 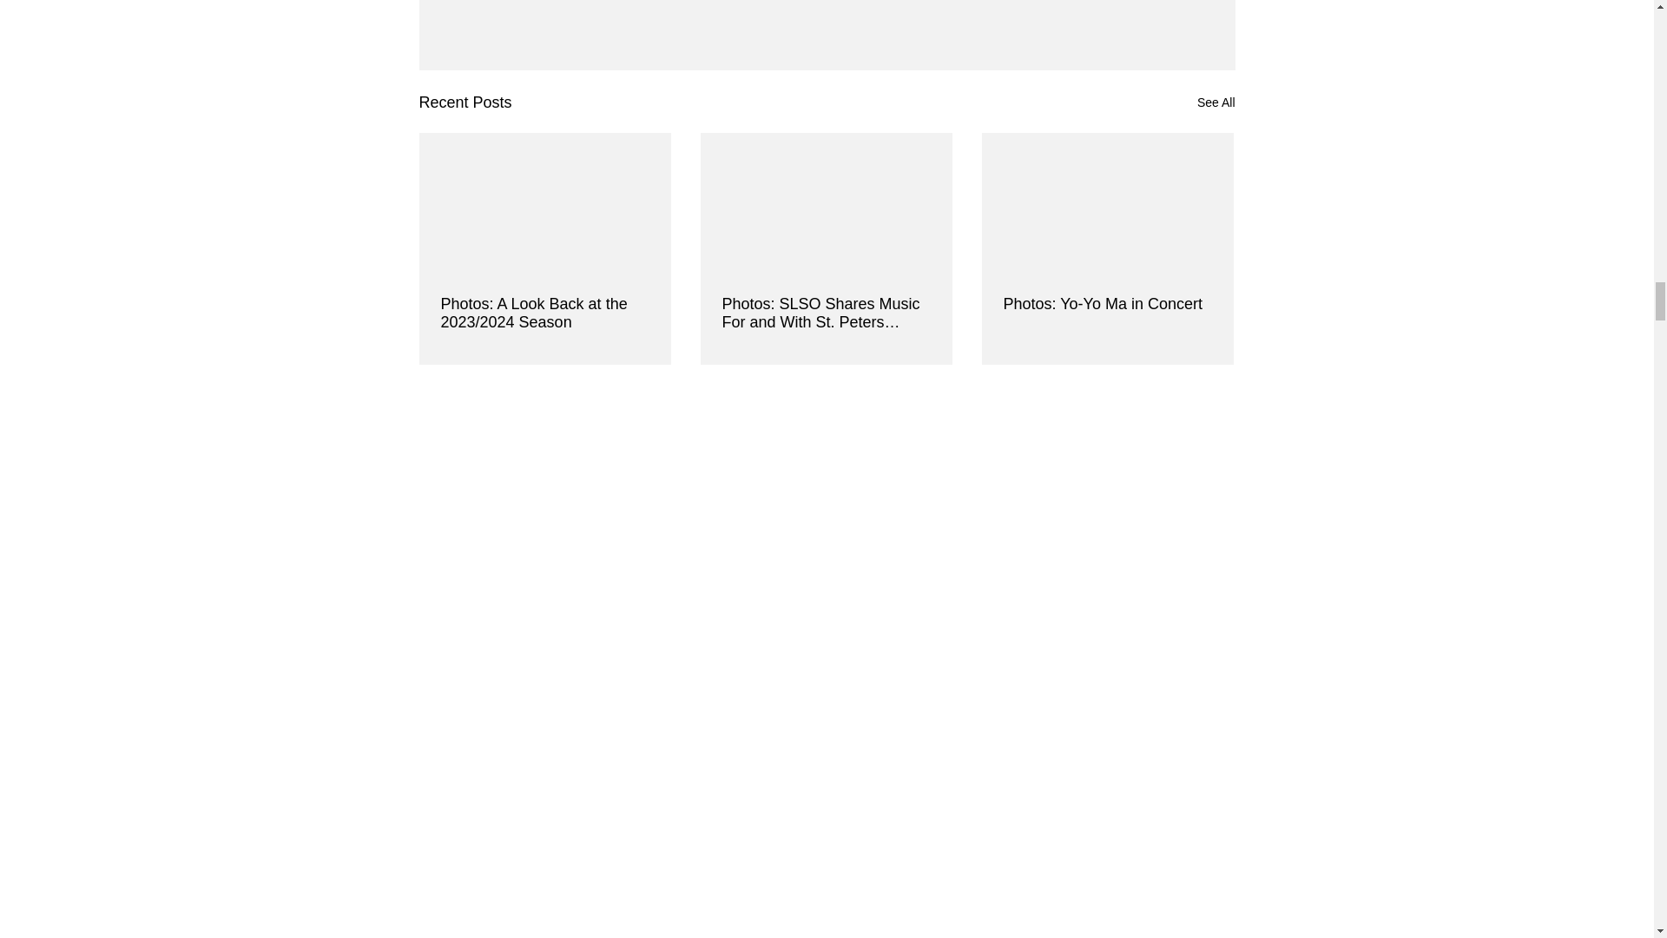 What do you see at coordinates (826, 314) in the screenshot?
I see `Photos: SLSO Shares Music For and With St. Peters Community` at bounding box center [826, 314].